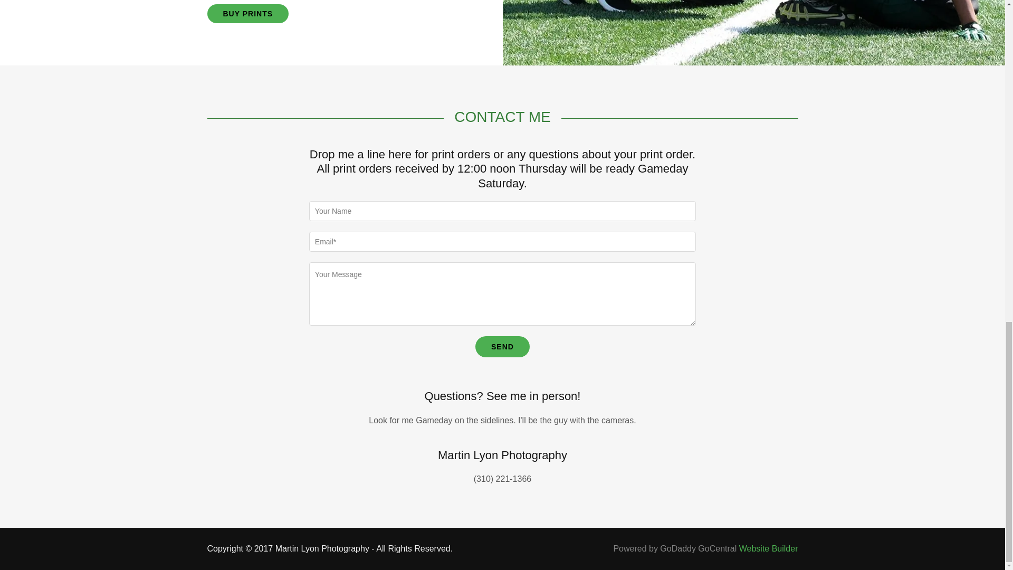 Image resolution: width=1013 pixels, height=570 pixels. Describe the element at coordinates (768, 548) in the screenshot. I see `Website Builder` at that location.